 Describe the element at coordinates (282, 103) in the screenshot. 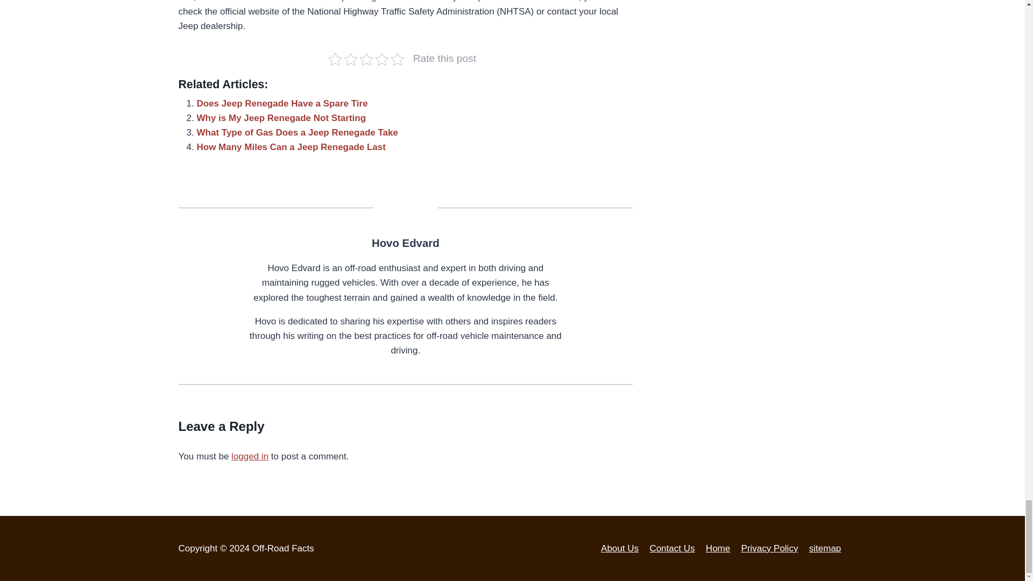

I see `Does Jeep Renegade Have a Spare Tire` at that location.